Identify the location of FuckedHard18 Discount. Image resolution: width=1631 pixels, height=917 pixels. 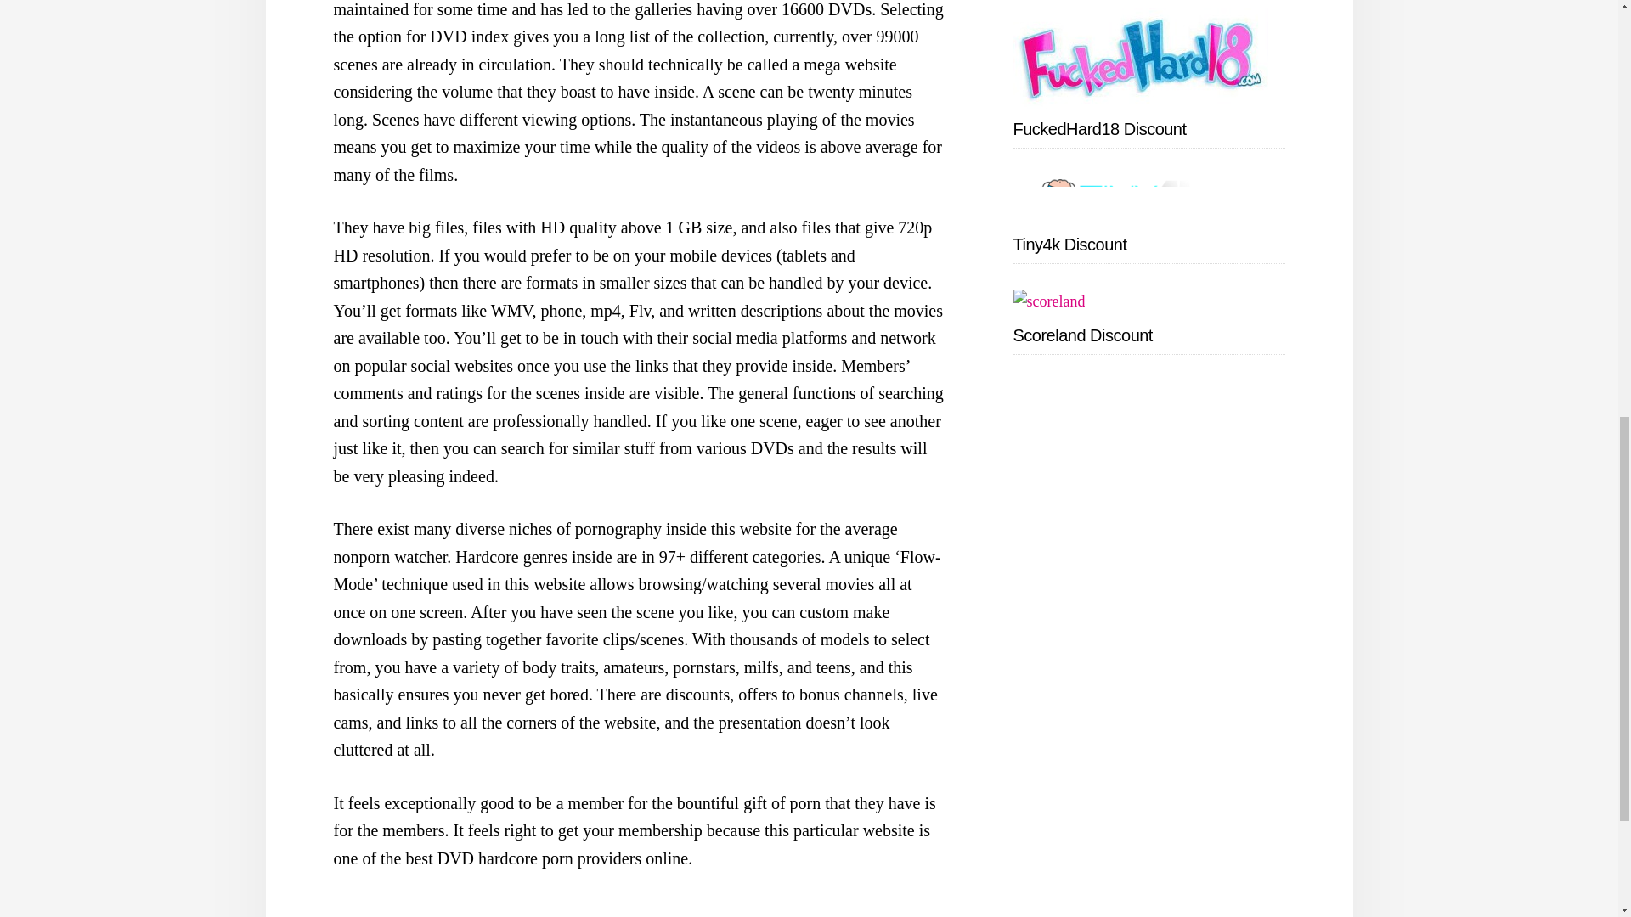
(1099, 129).